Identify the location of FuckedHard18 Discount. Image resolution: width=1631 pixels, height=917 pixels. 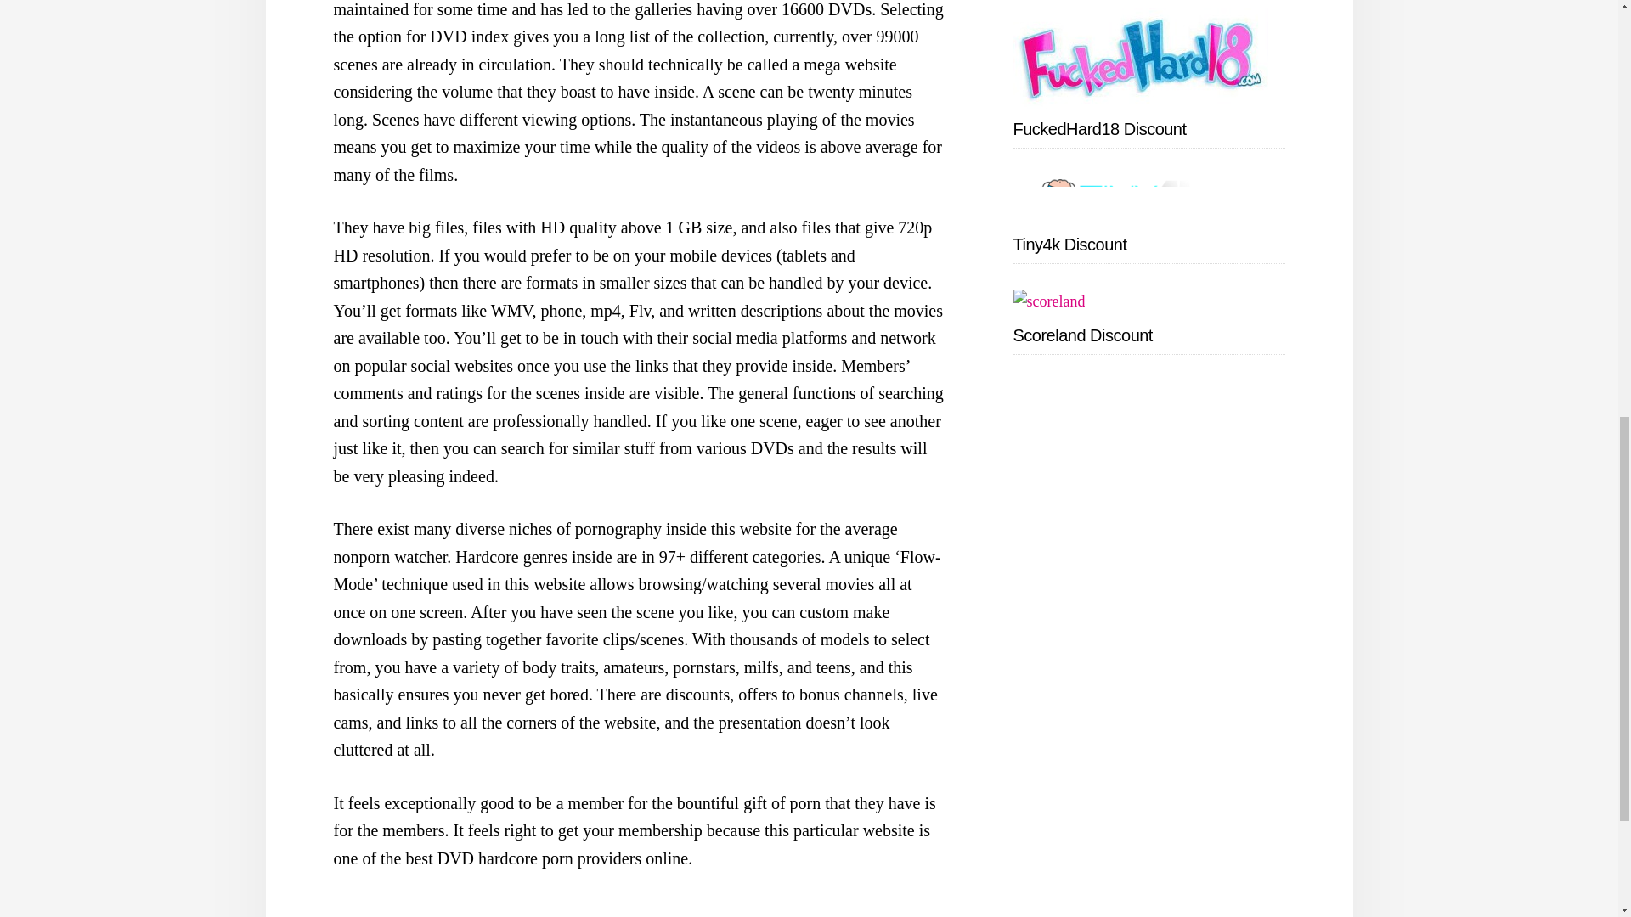
(1099, 129).